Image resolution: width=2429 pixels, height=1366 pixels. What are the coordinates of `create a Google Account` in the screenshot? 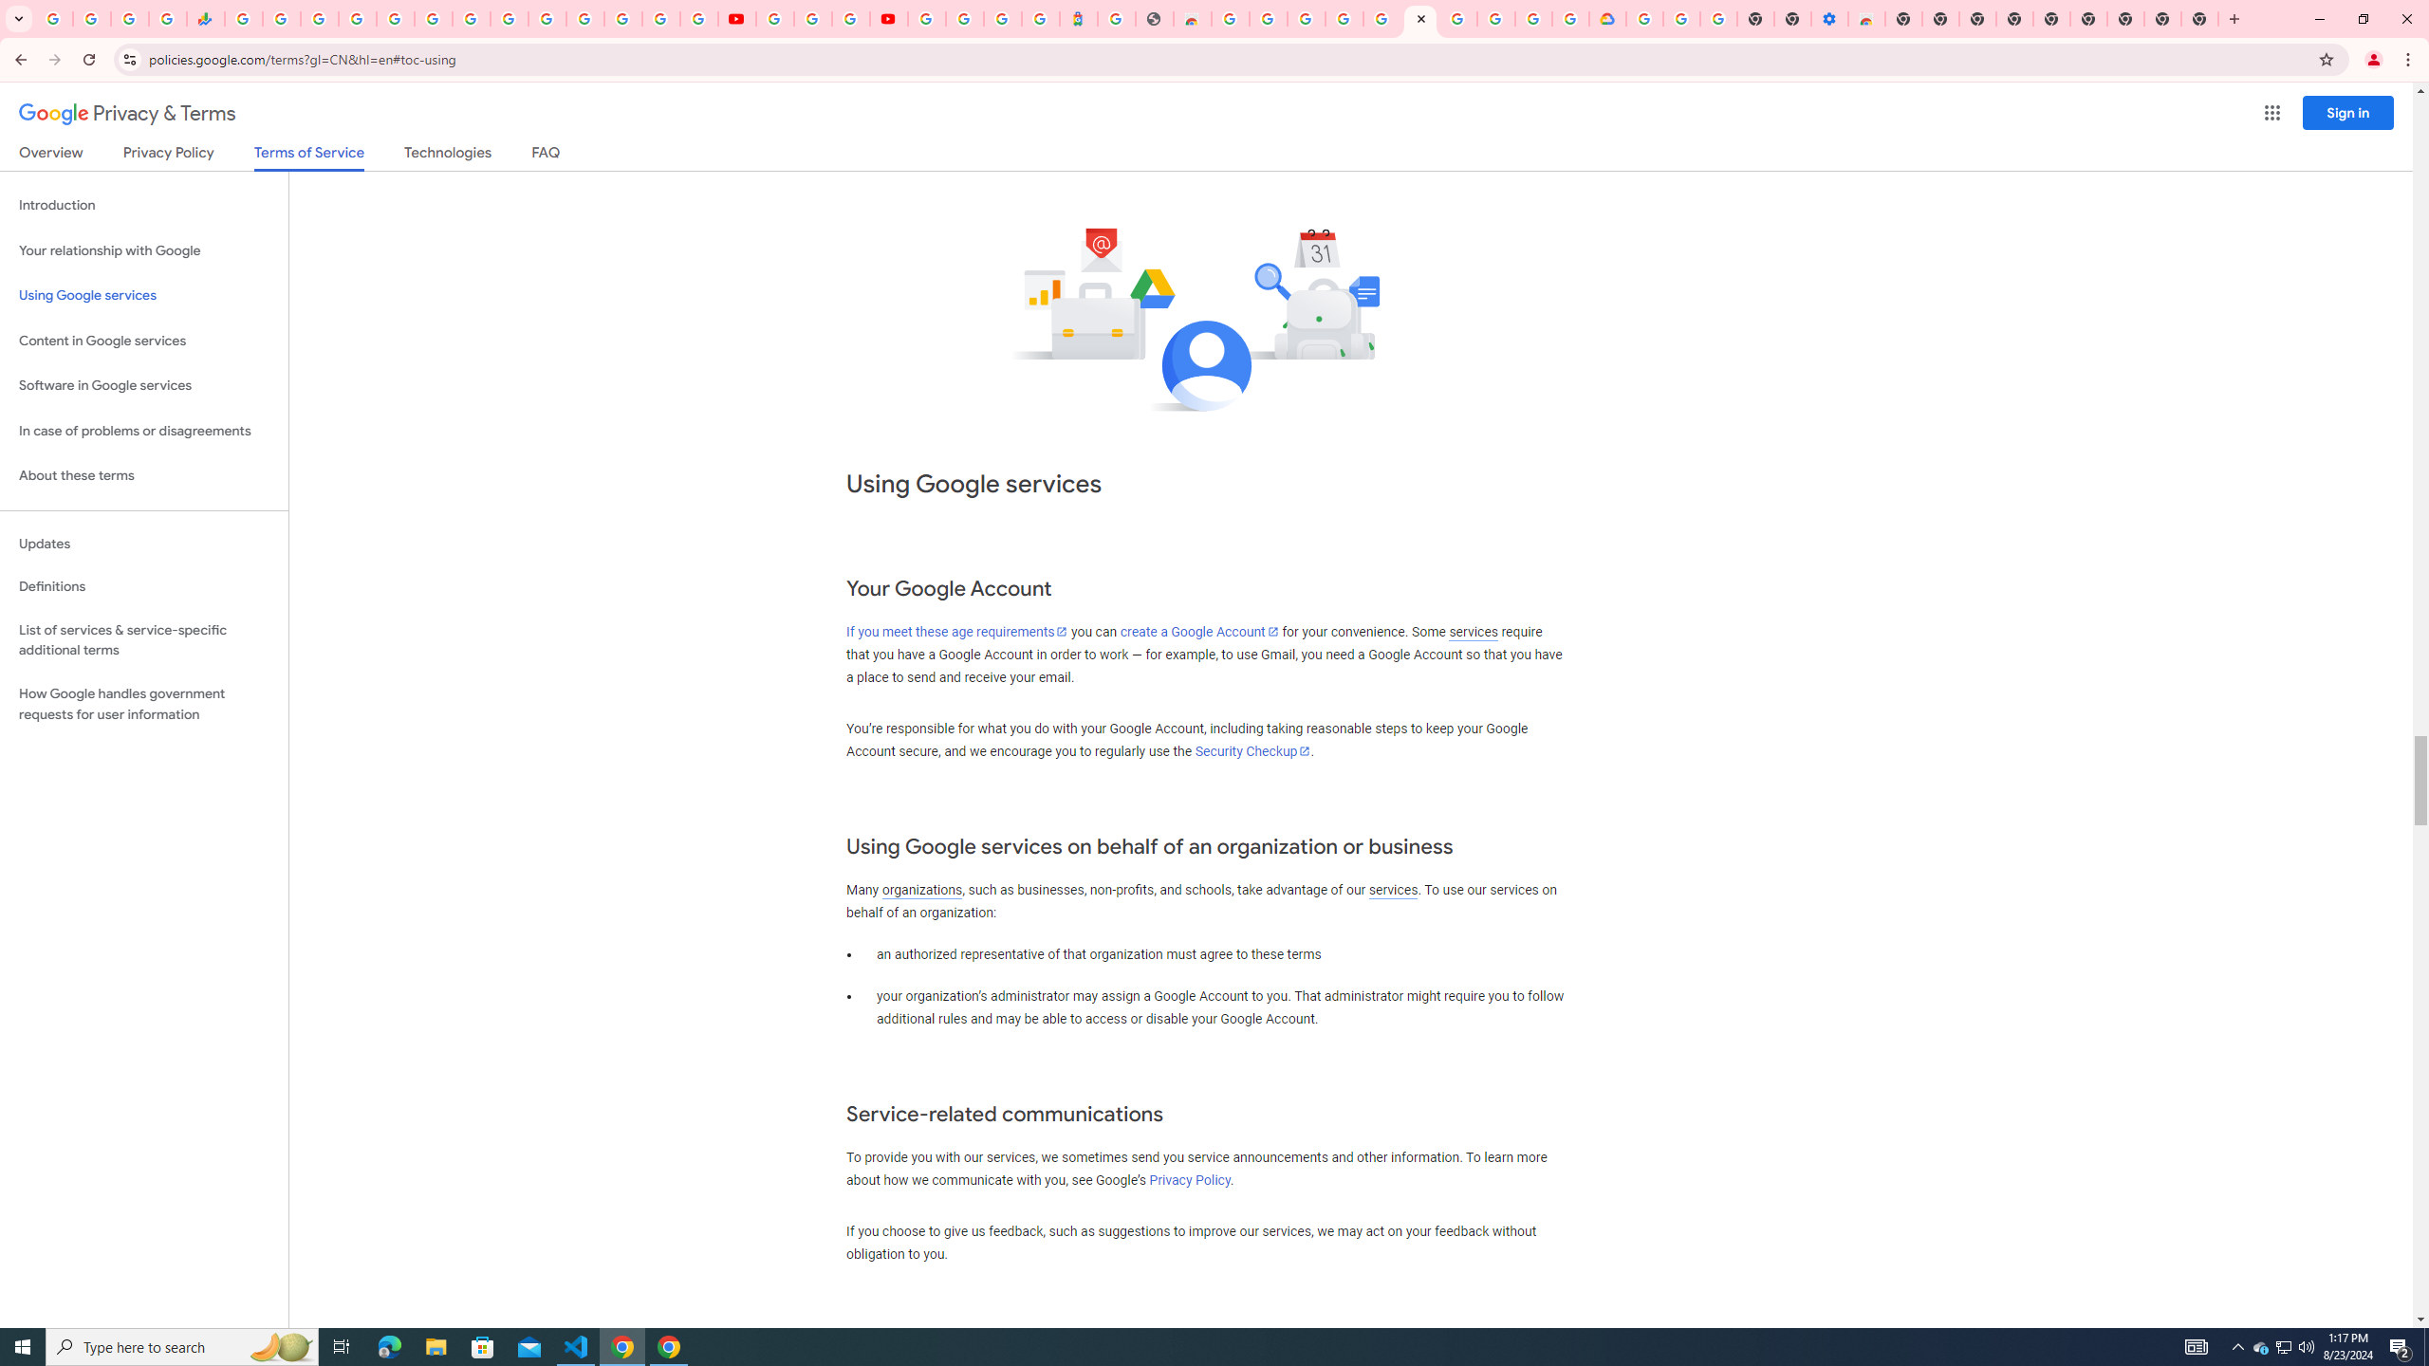 It's located at (1199, 632).